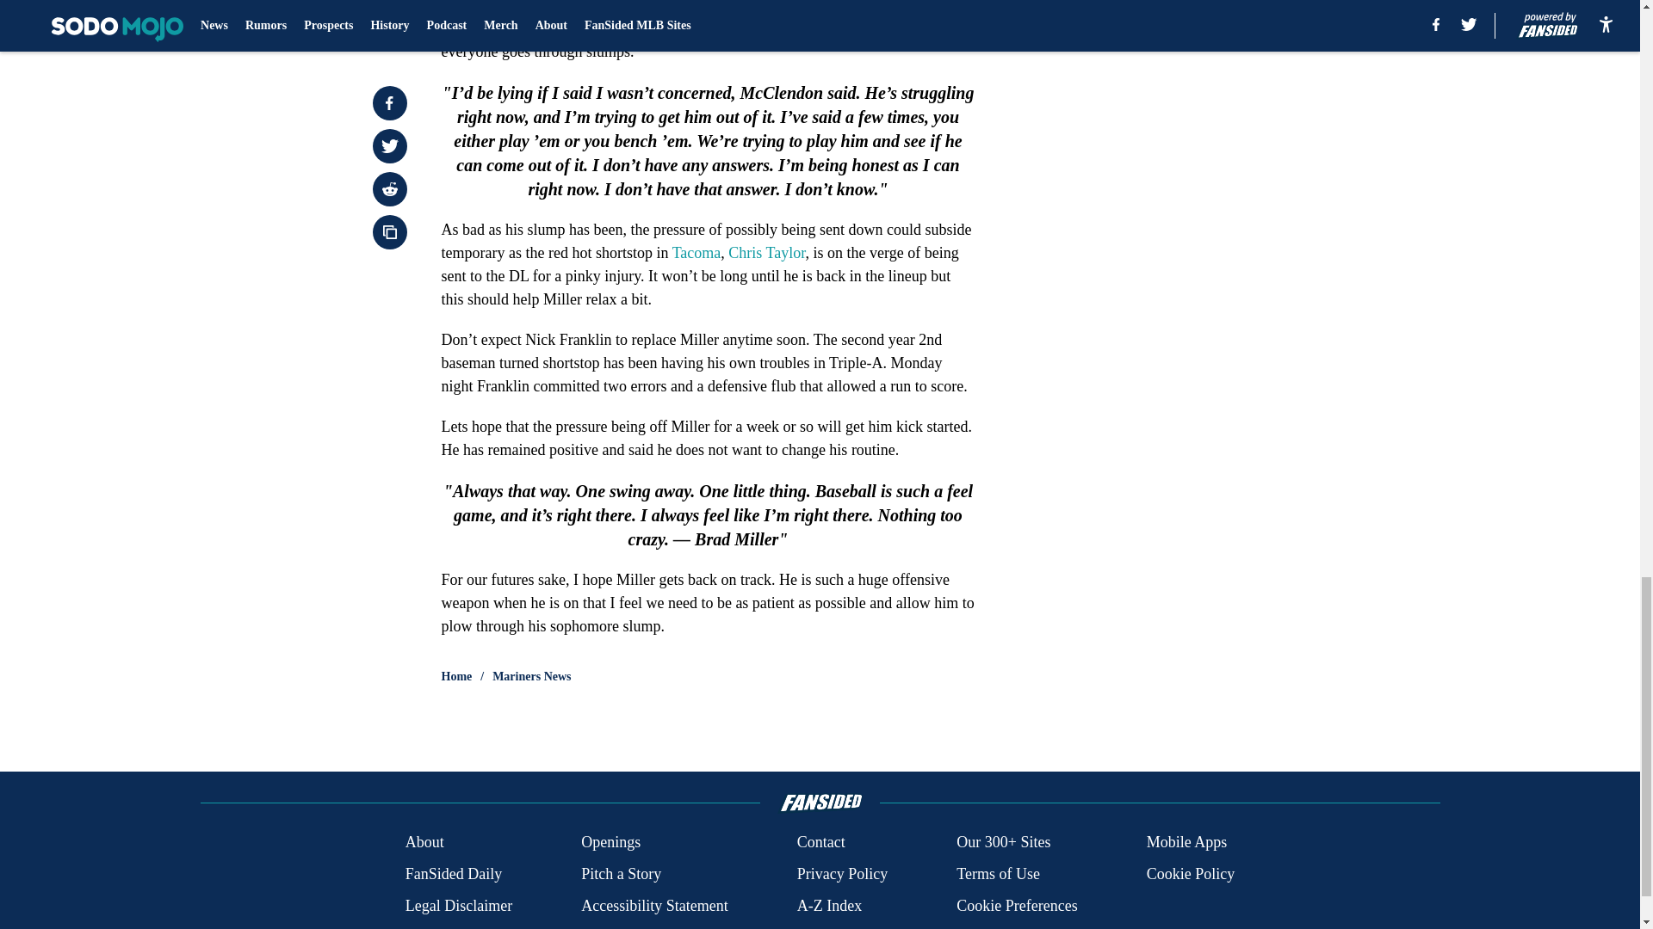 The image size is (1653, 929). I want to click on Cookie Policy, so click(1191, 874).